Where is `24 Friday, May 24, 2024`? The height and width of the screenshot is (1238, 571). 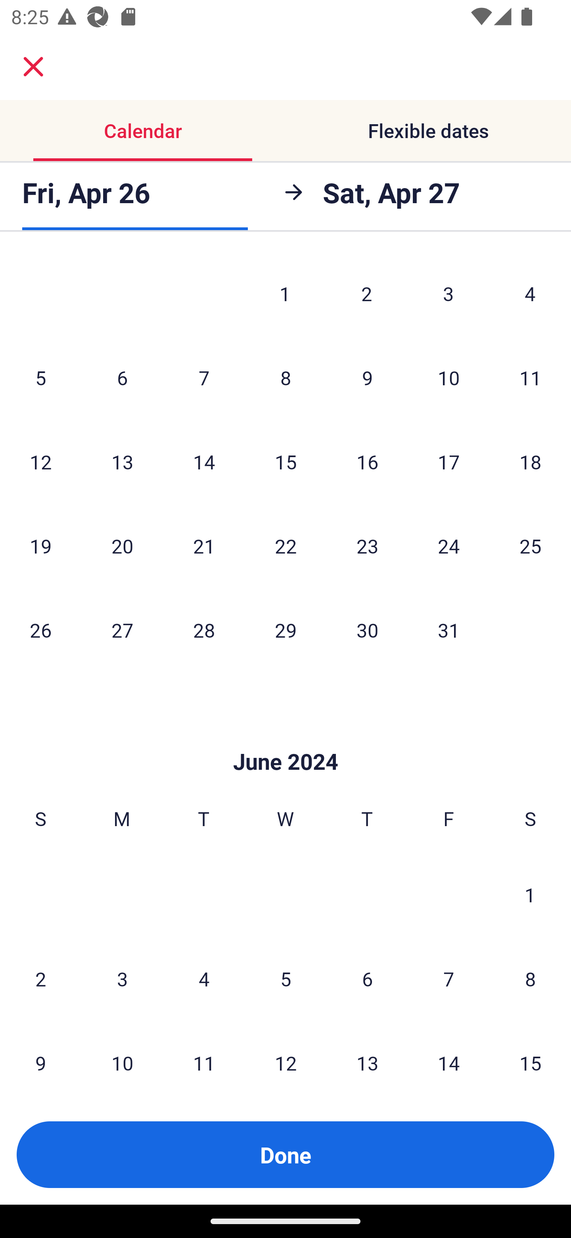
24 Friday, May 24, 2024 is located at coordinates (449, 546).